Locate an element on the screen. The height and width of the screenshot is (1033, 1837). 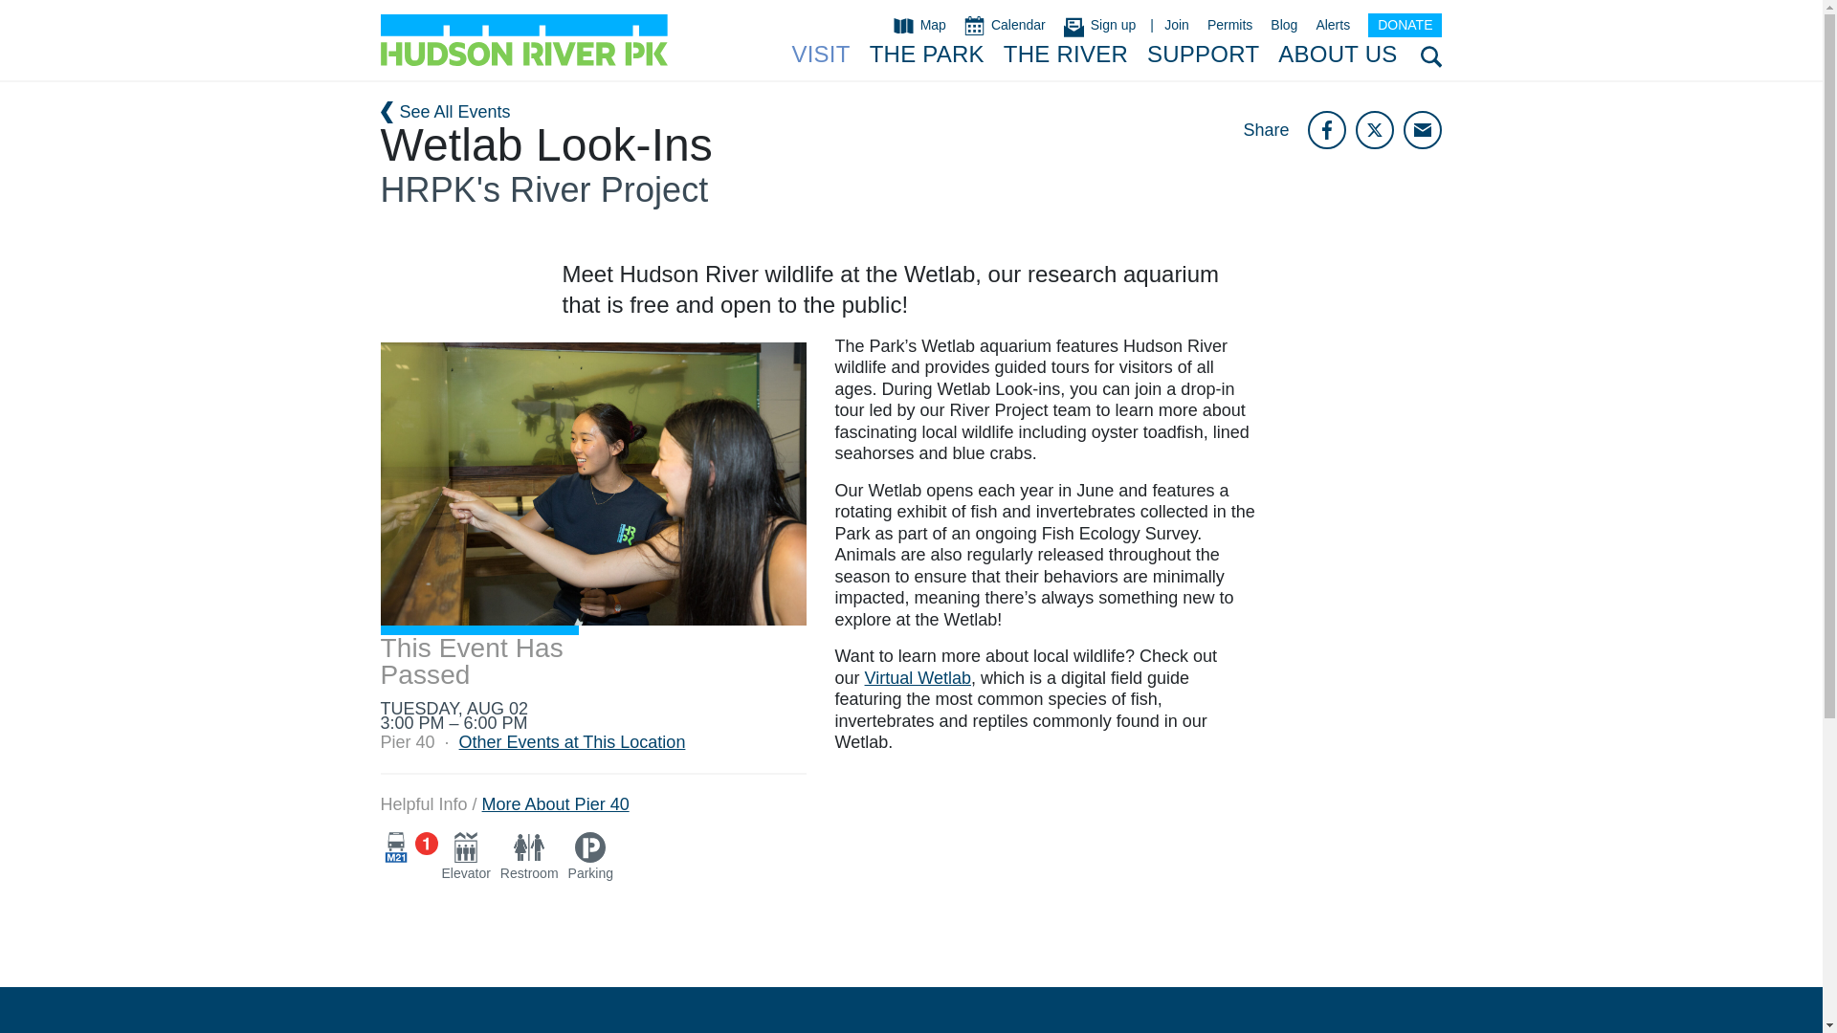
Calendar is located at coordinates (1005, 25).